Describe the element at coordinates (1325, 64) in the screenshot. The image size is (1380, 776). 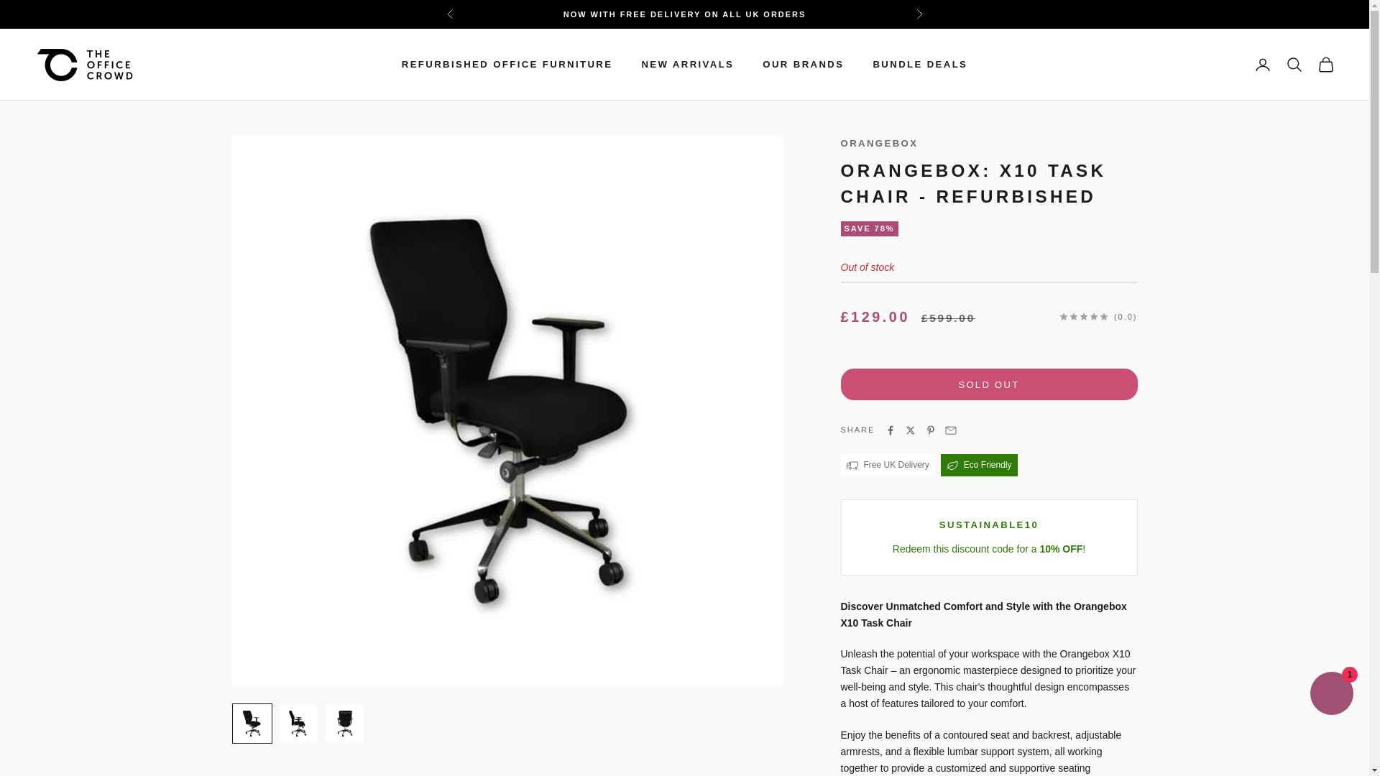
I see `Open cart` at that location.